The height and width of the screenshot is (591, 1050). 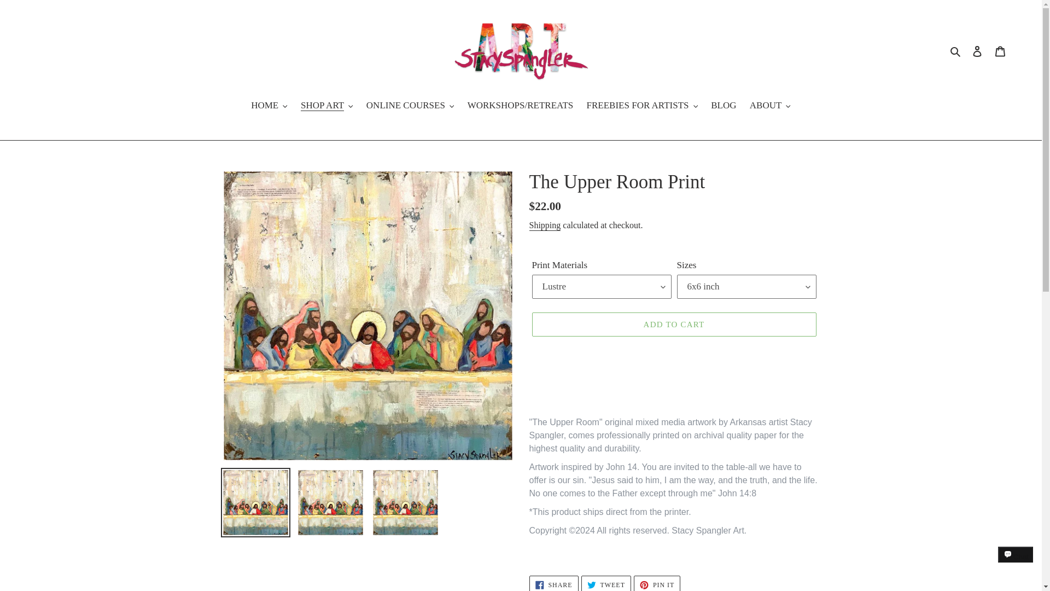 I want to click on Cart, so click(x=1000, y=50).